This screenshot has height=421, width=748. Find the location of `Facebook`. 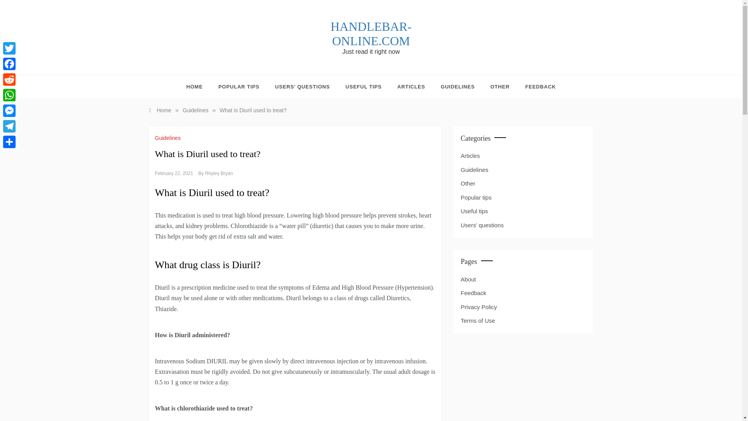

Facebook is located at coordinates (9, 64).